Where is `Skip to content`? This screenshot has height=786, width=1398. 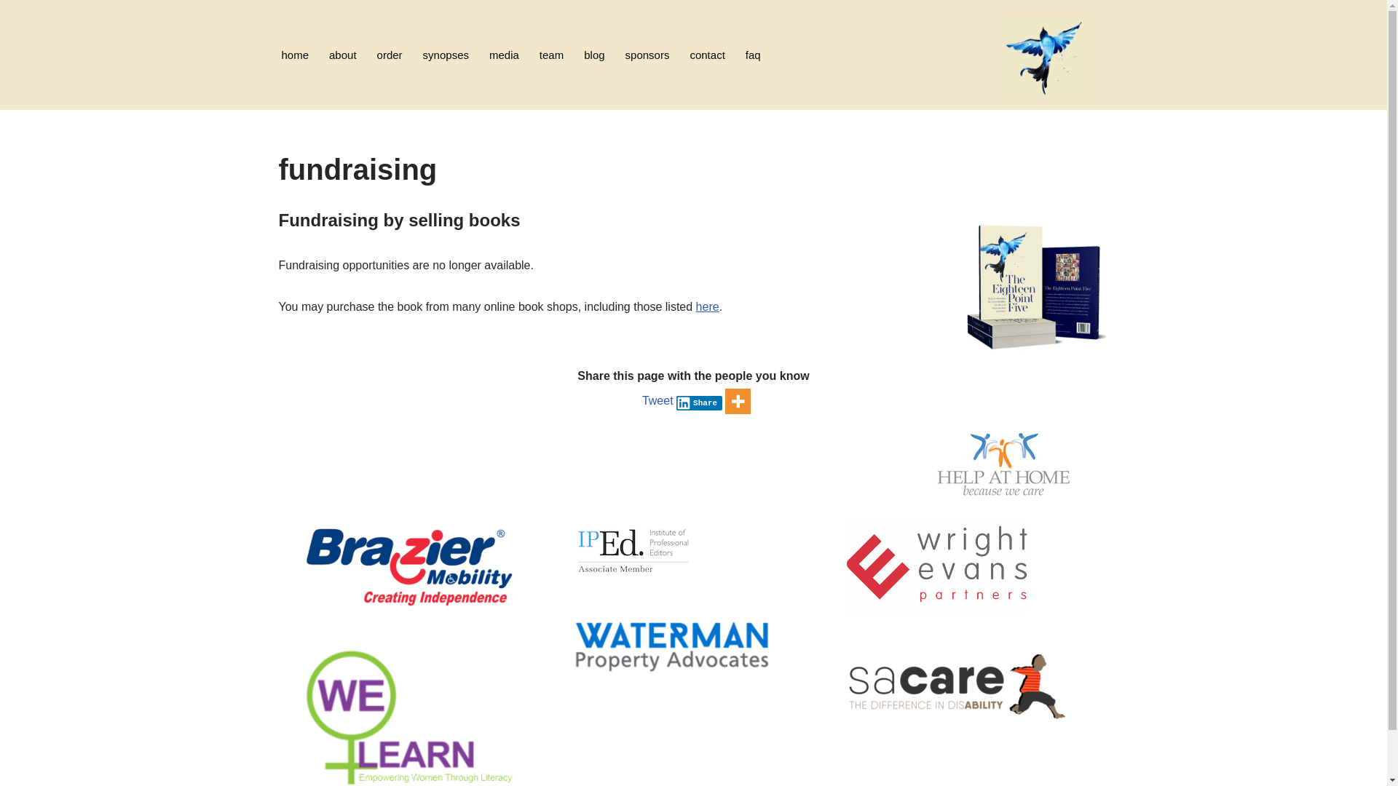 Skip to content is located at coordinates (11, 31).